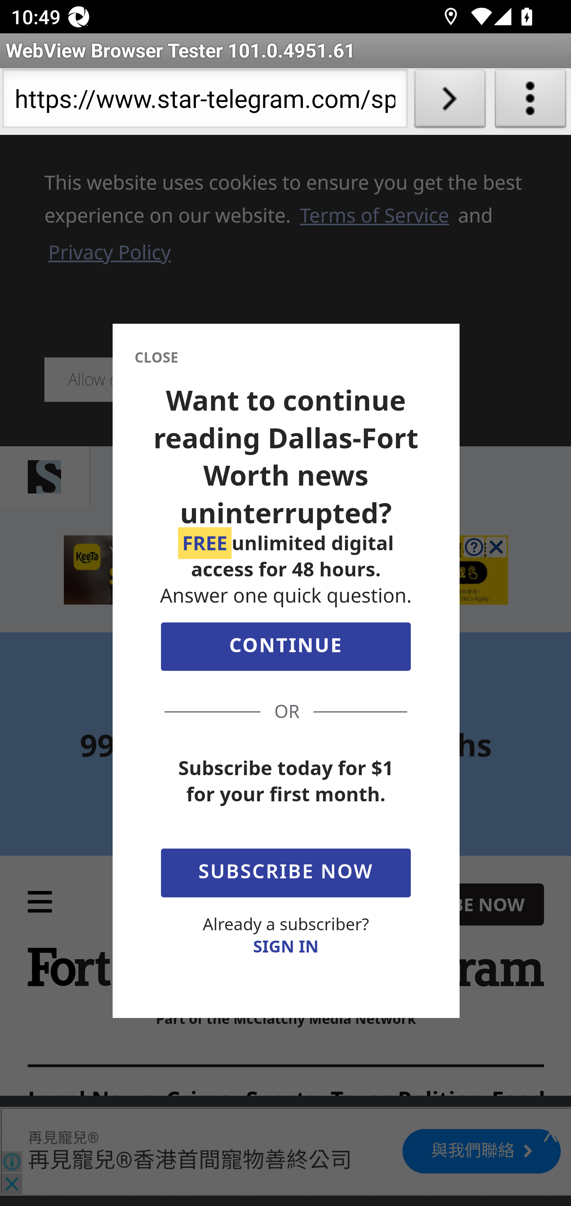  Describe the element at coordinates (285, 946) in the screenshot. I see `SIGN IN` at that location.